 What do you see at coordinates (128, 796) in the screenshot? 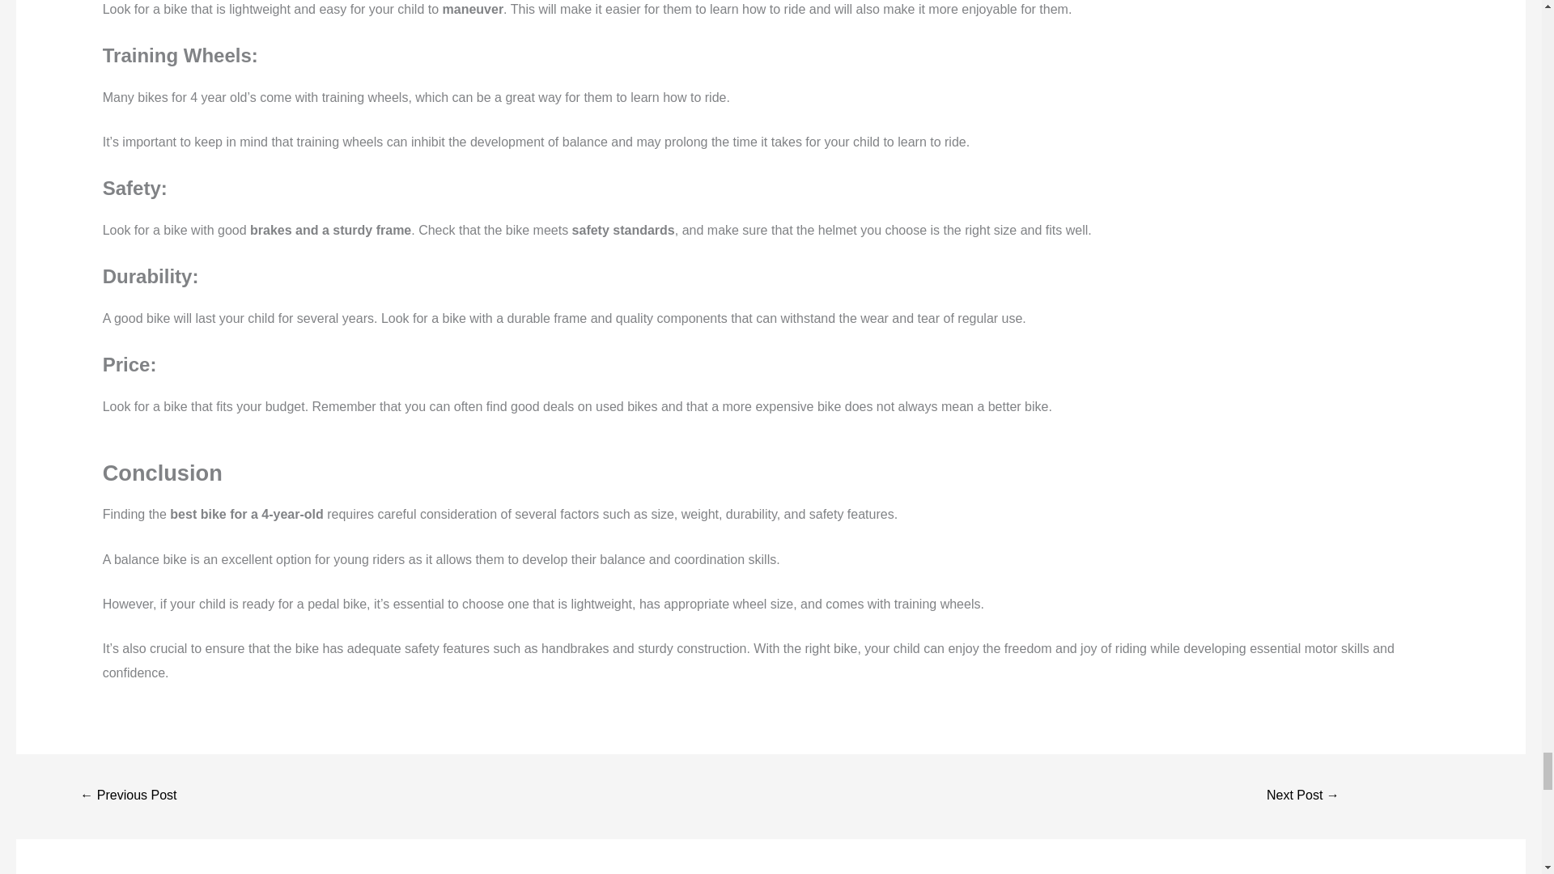
I see `Best bikes for 6 year old Boys and girls` at bounding box center [128, 796].